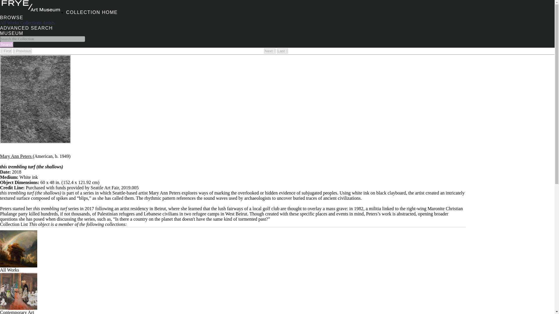  Describe the element at coordinates (12, 17) in the screenshot. I see `BROWSE` at that location.